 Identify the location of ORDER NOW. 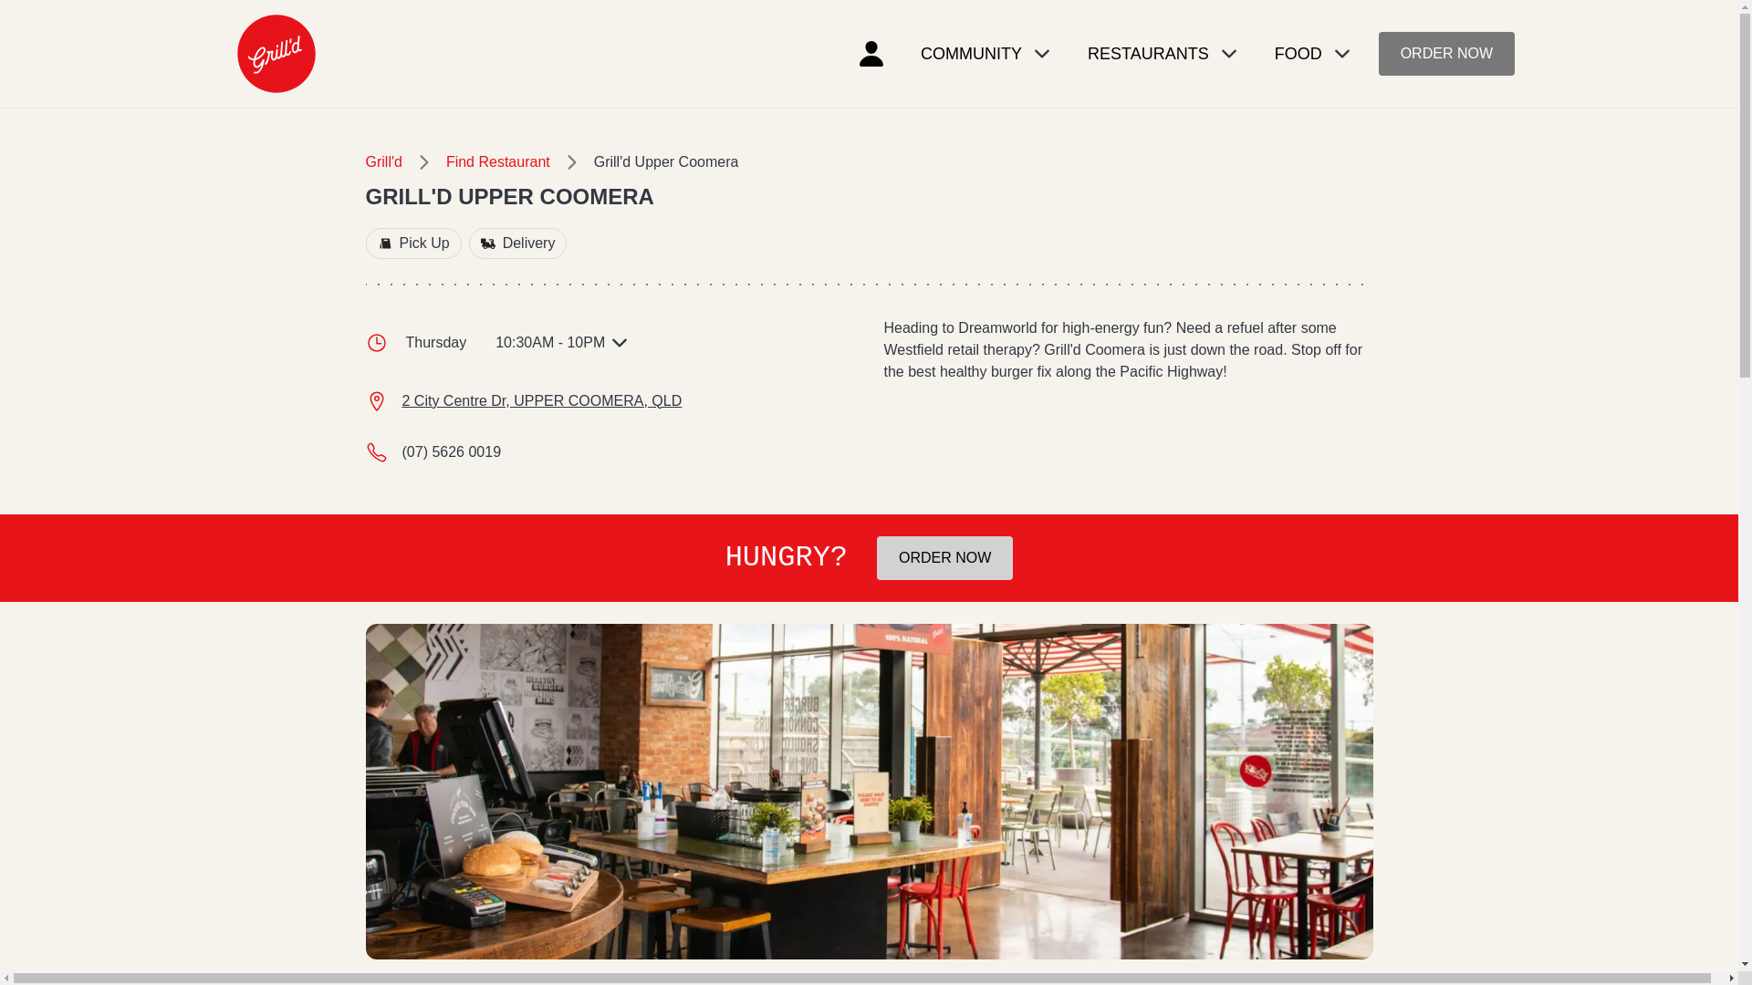
(944, 558).